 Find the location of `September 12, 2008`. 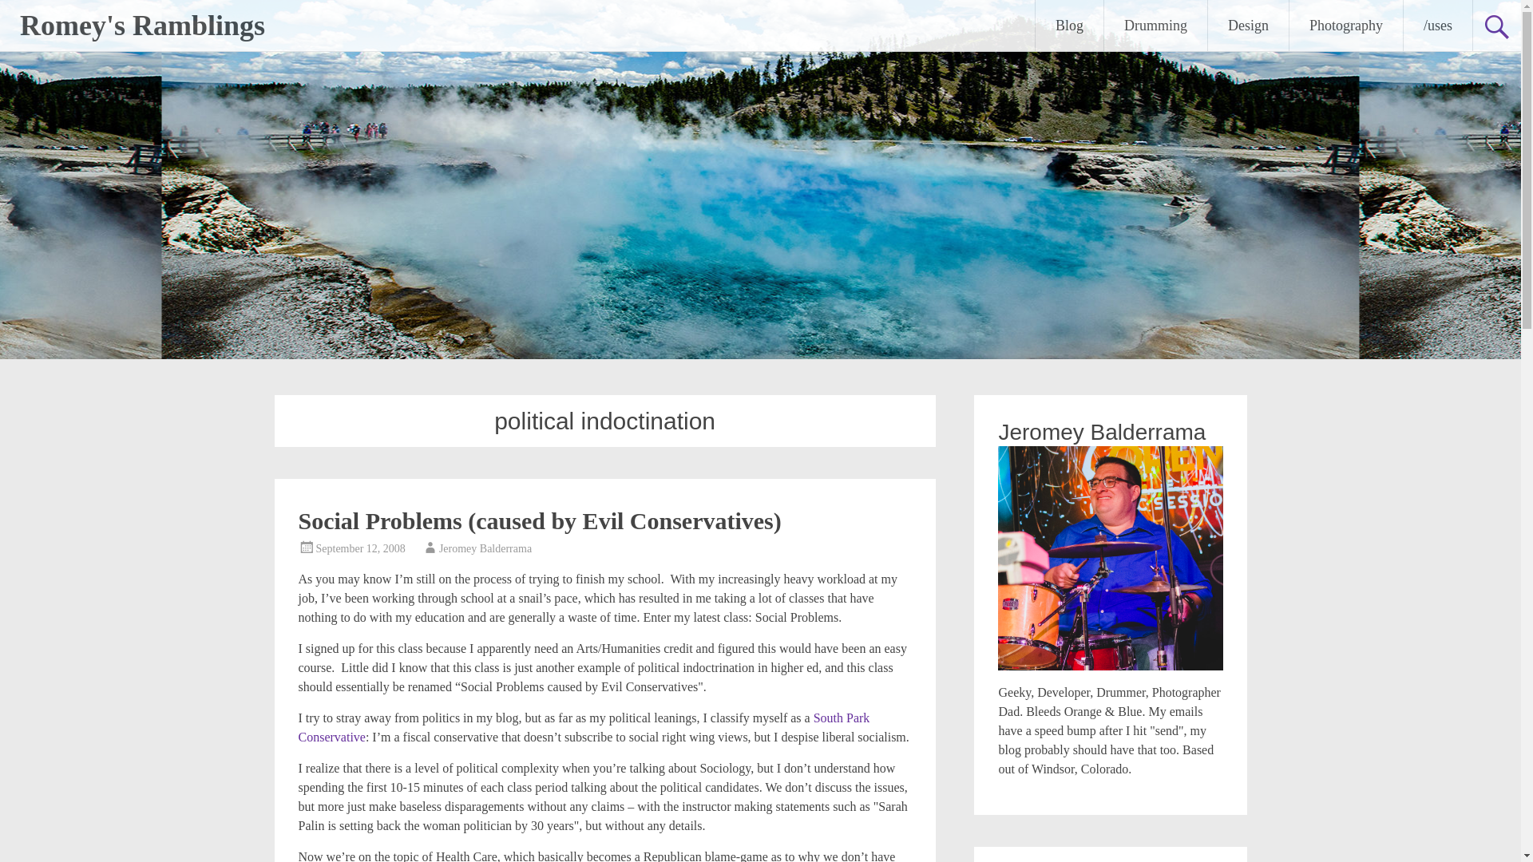

September 12, 2008 is located at coordinates (361, 549).